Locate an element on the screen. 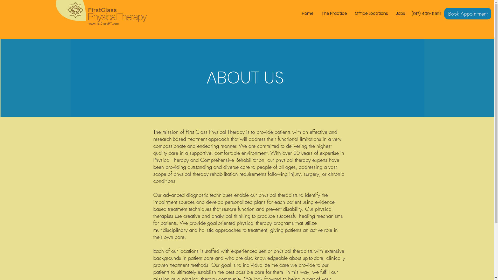 This screenshot has height=280, width=498. Jobs is located at coordinates (400, 13).